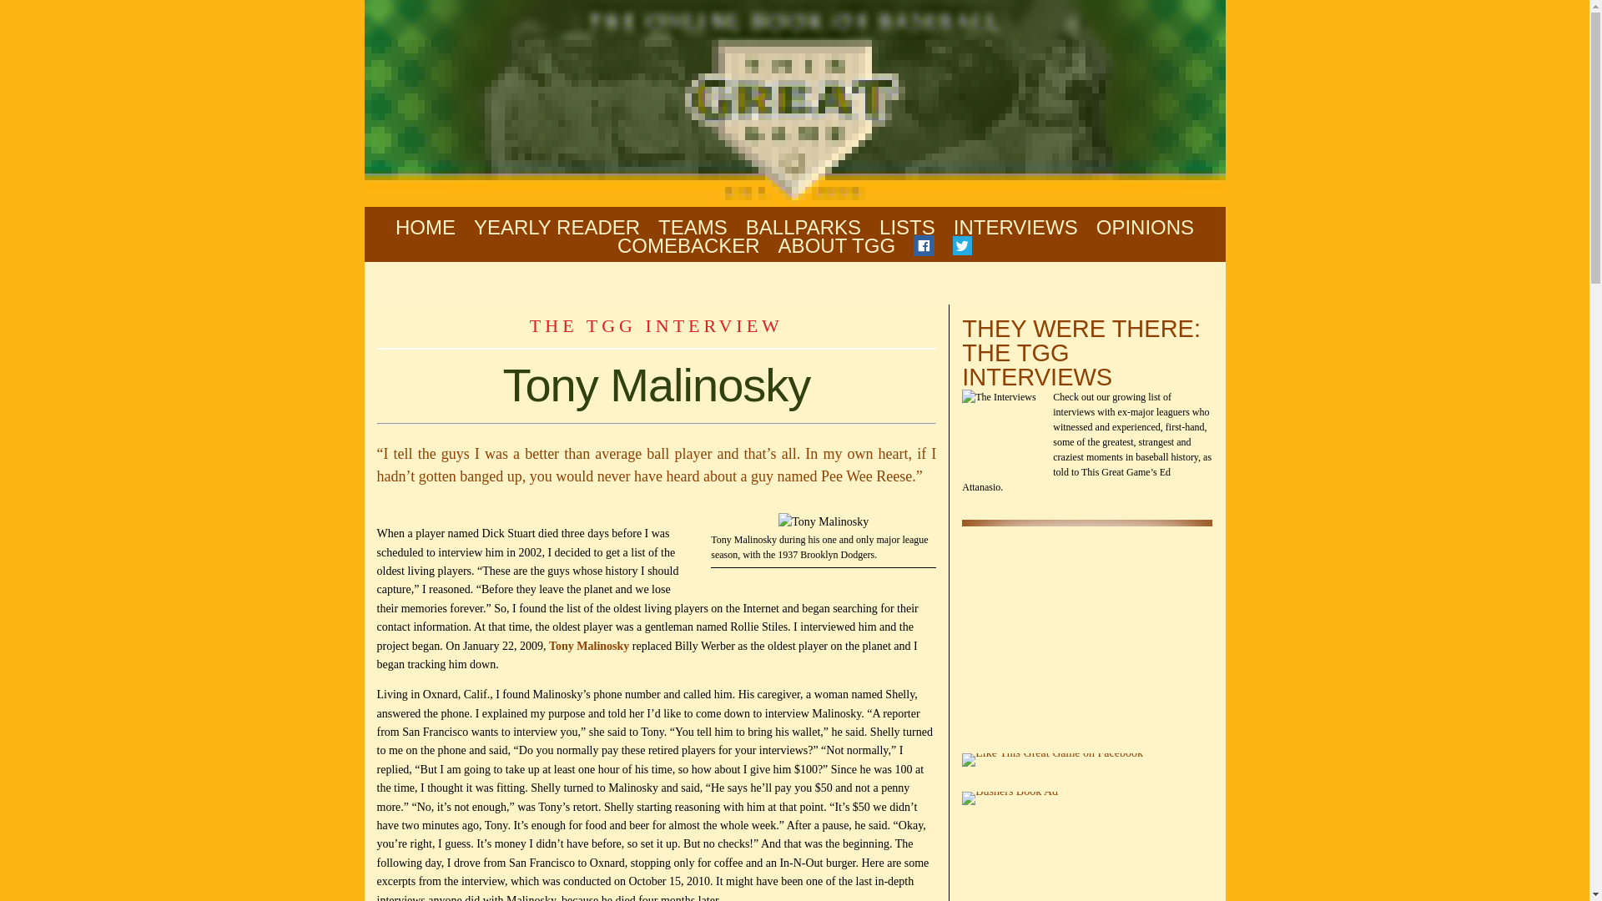  Describe the element at coordinates (804, 227) in the screenshot. I see `BALLPARKS` at that location.